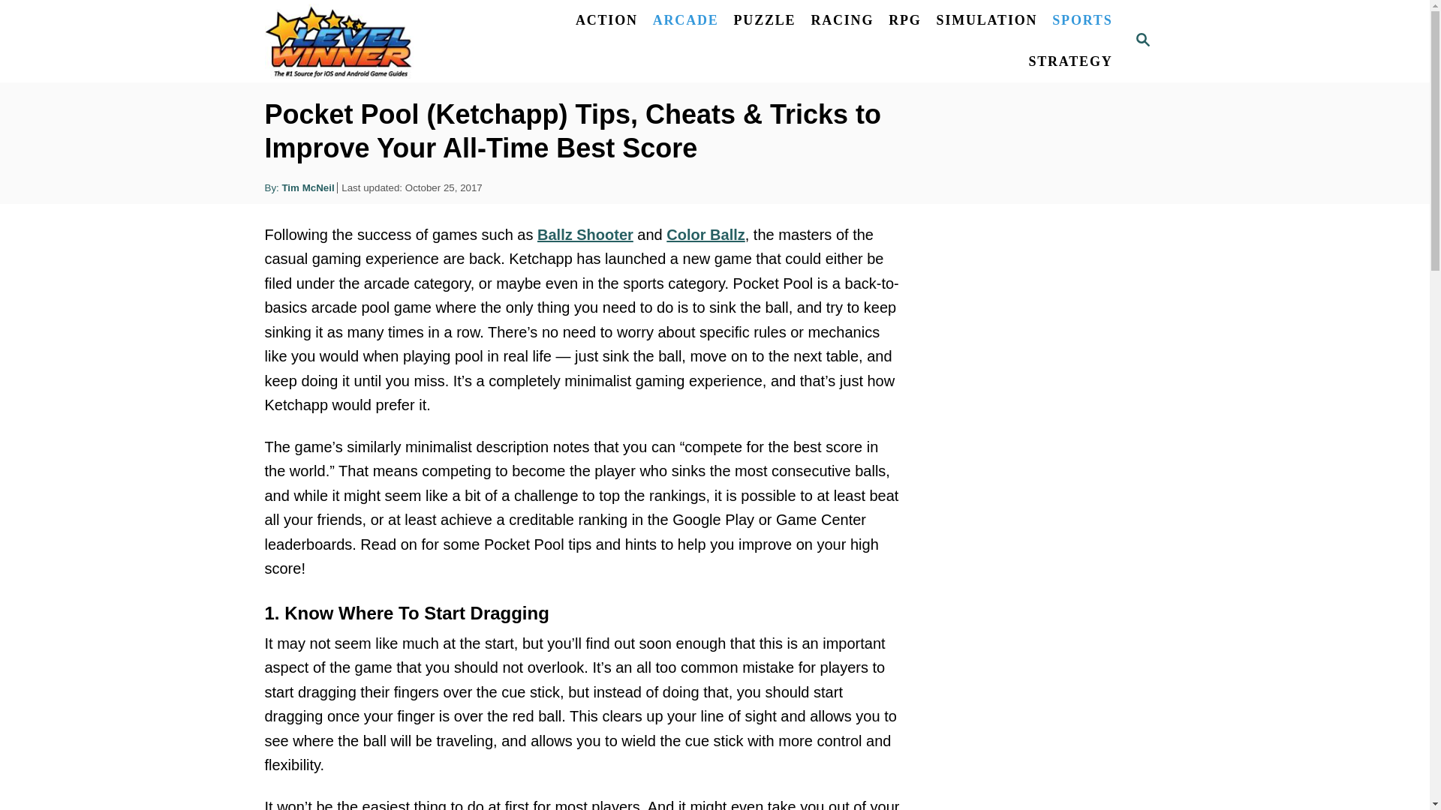  What do you see at coordinates (988, 20) in the screenshot?
I see `SIMULATION` at bounding box center [988, 20].